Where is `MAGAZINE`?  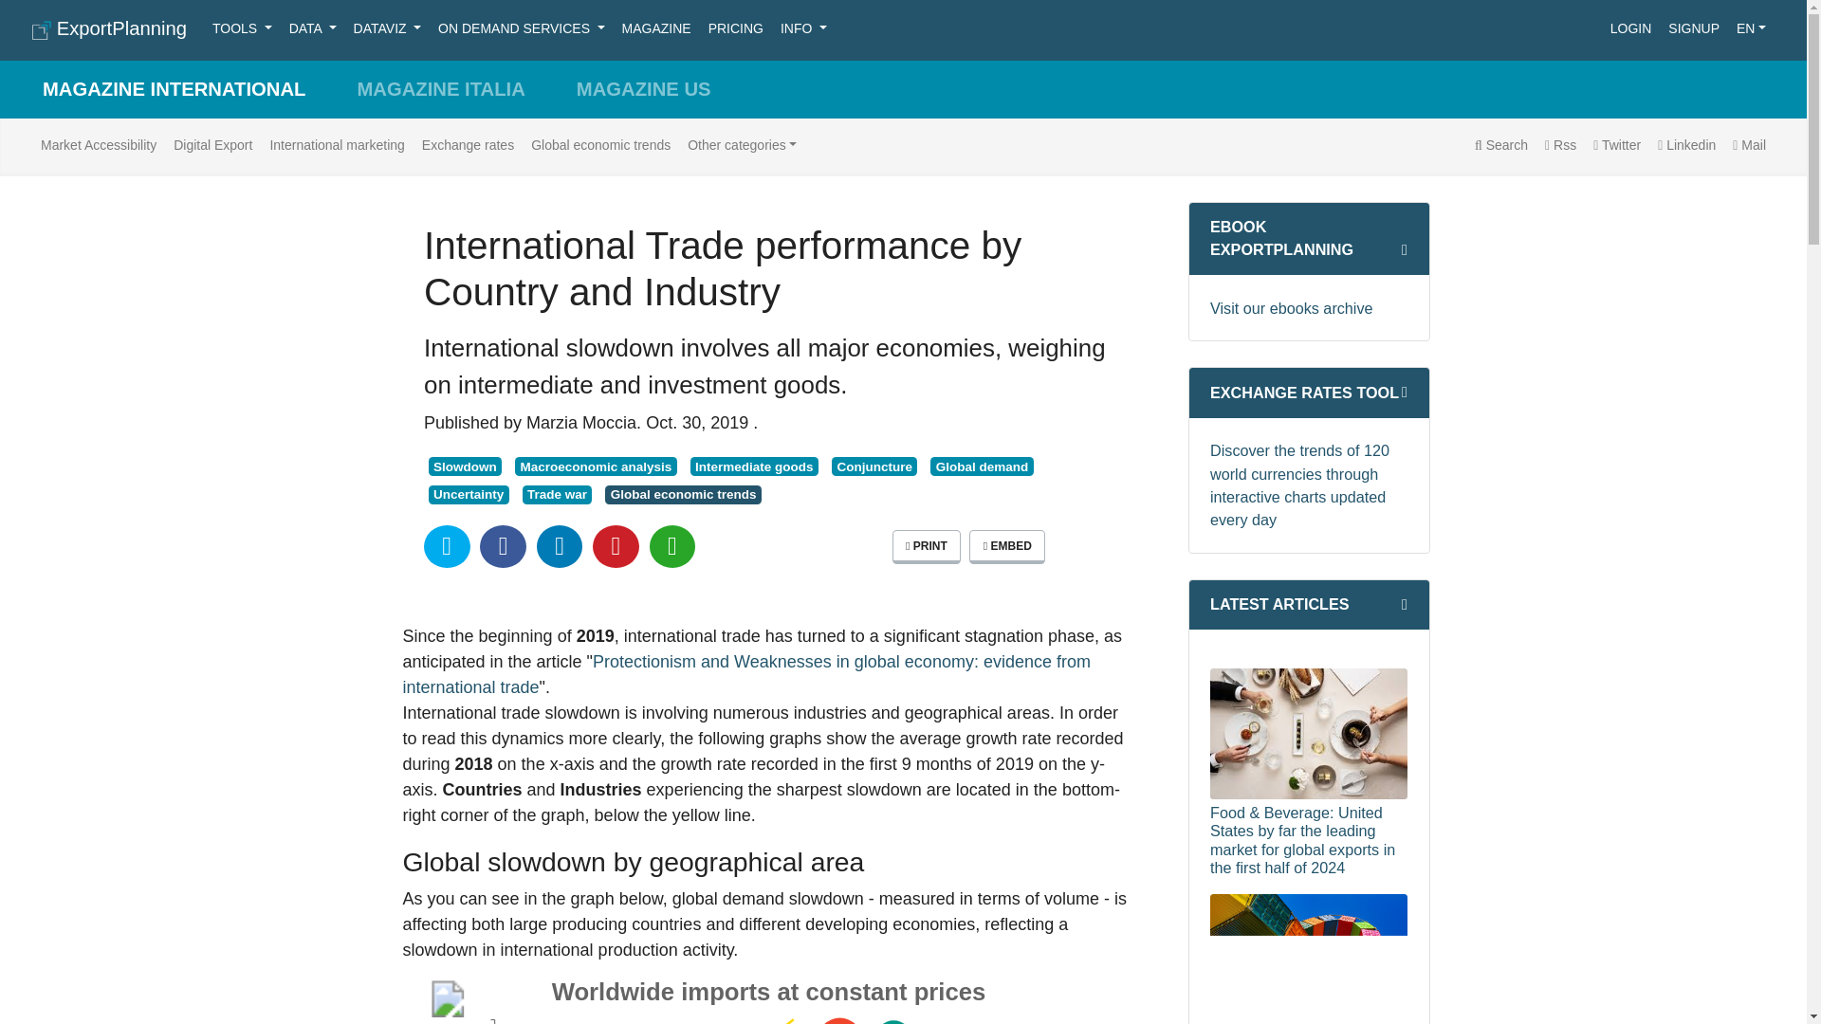
MAGAZINE is located at coordinates (655, 28).